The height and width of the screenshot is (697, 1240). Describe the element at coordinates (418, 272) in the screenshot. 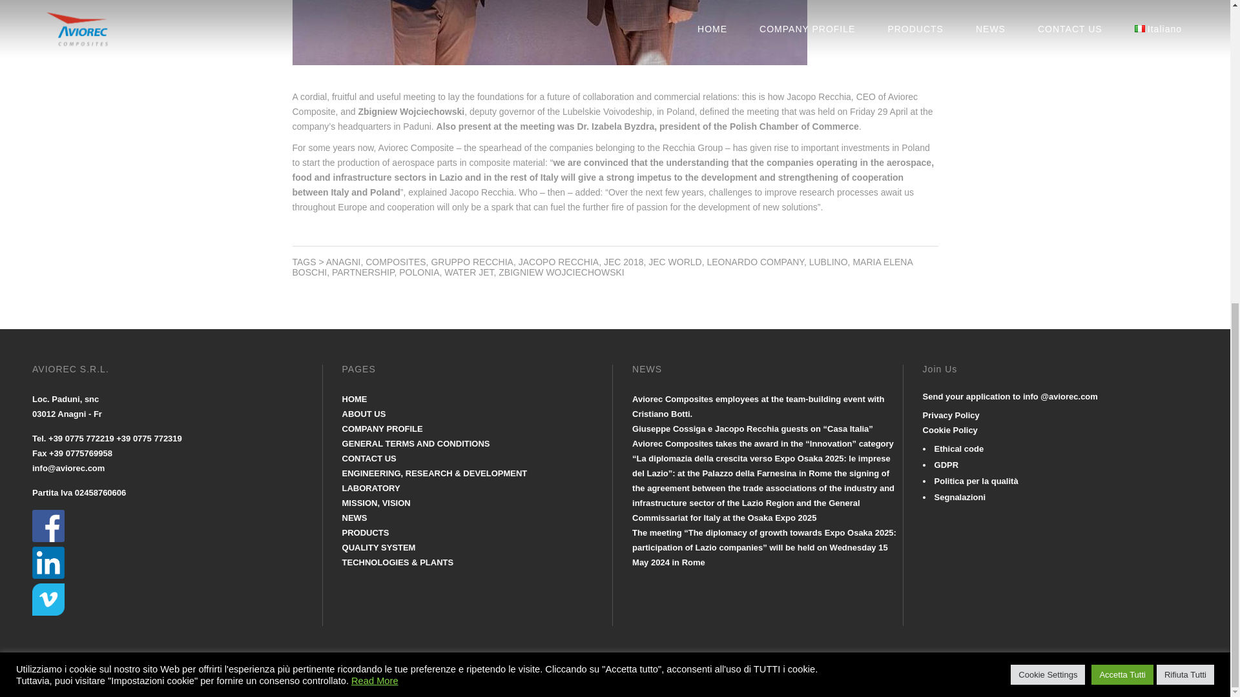

I see `POLONIA` at that location.